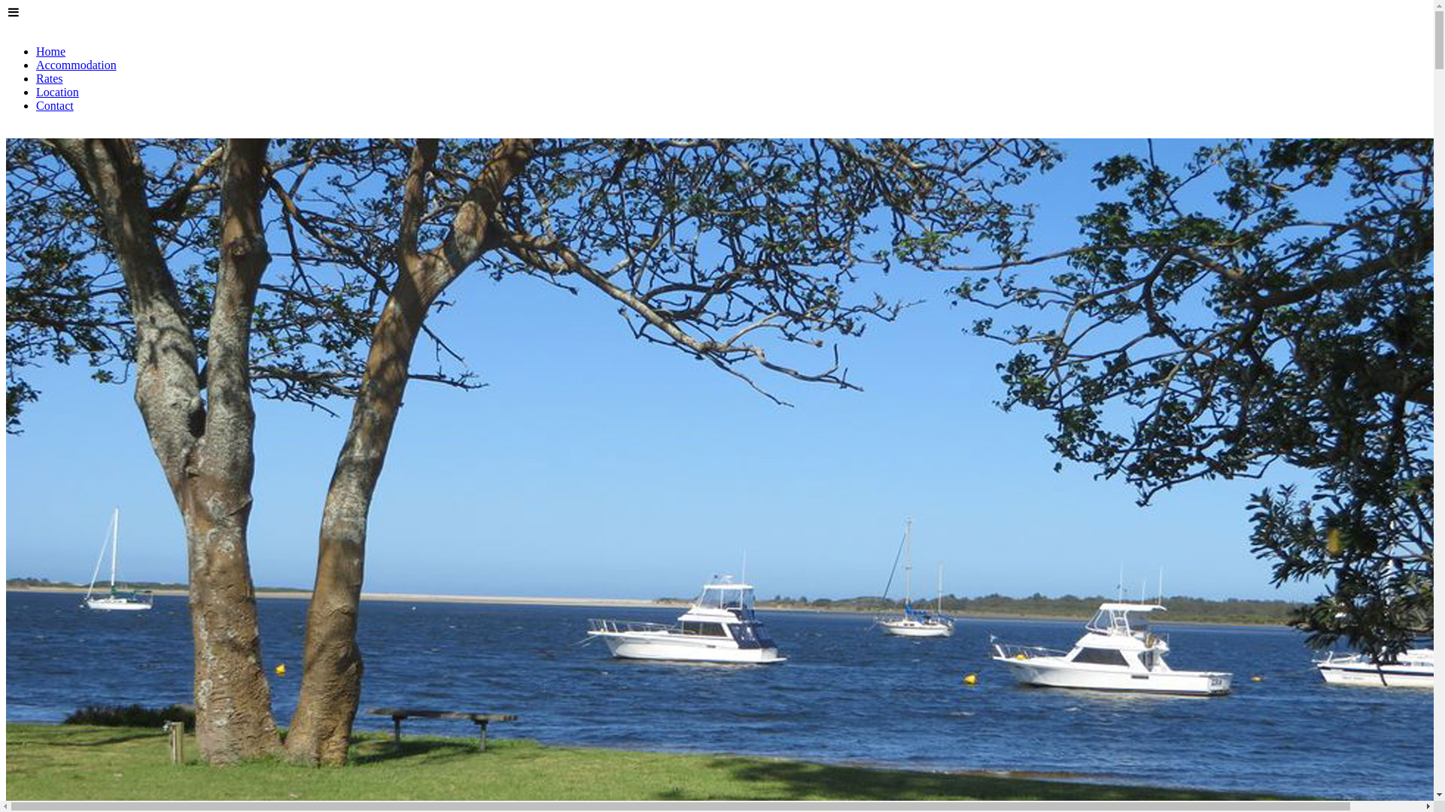  What do you see at coordinates (55, 105) in the screenshot?
I see `Contact` at bounding box center [55, 105].